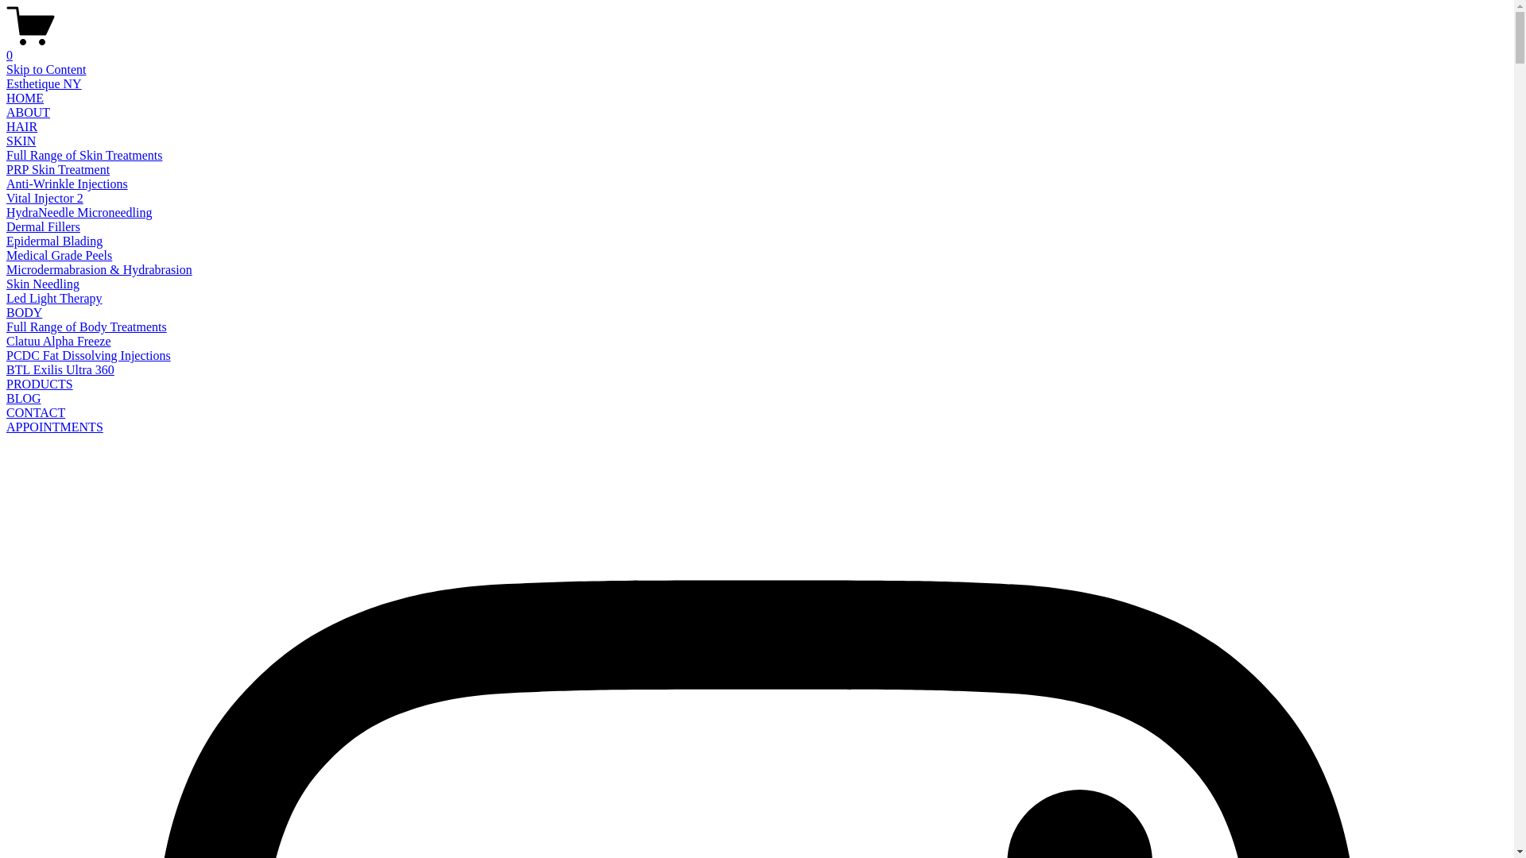  What do you see at coordinates (45, 199) in the screenshot?
I see `Vital Injector 2` at bounding box center [45, 199].